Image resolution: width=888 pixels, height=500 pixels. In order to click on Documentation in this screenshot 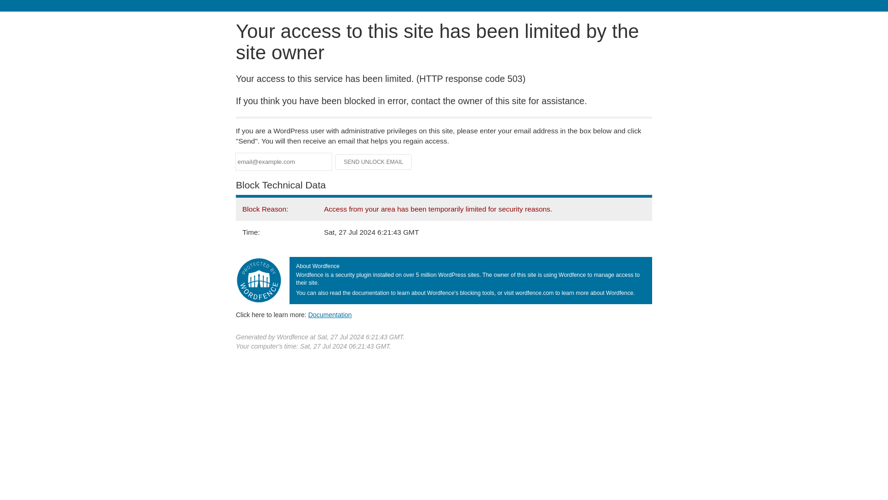, I will do `click(330, 314)`.